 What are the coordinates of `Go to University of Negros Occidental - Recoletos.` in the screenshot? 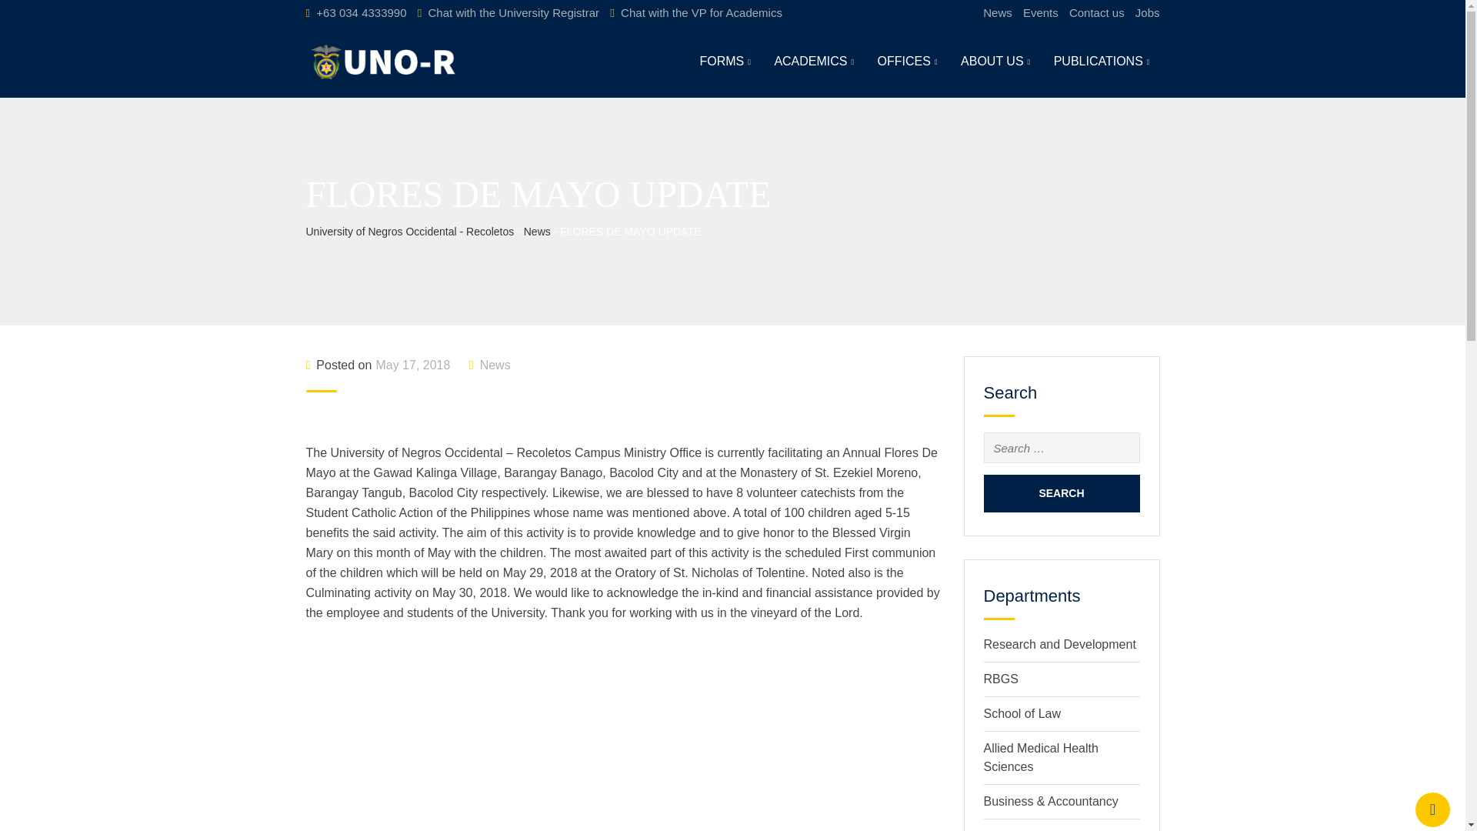 It's located at (409, 231).